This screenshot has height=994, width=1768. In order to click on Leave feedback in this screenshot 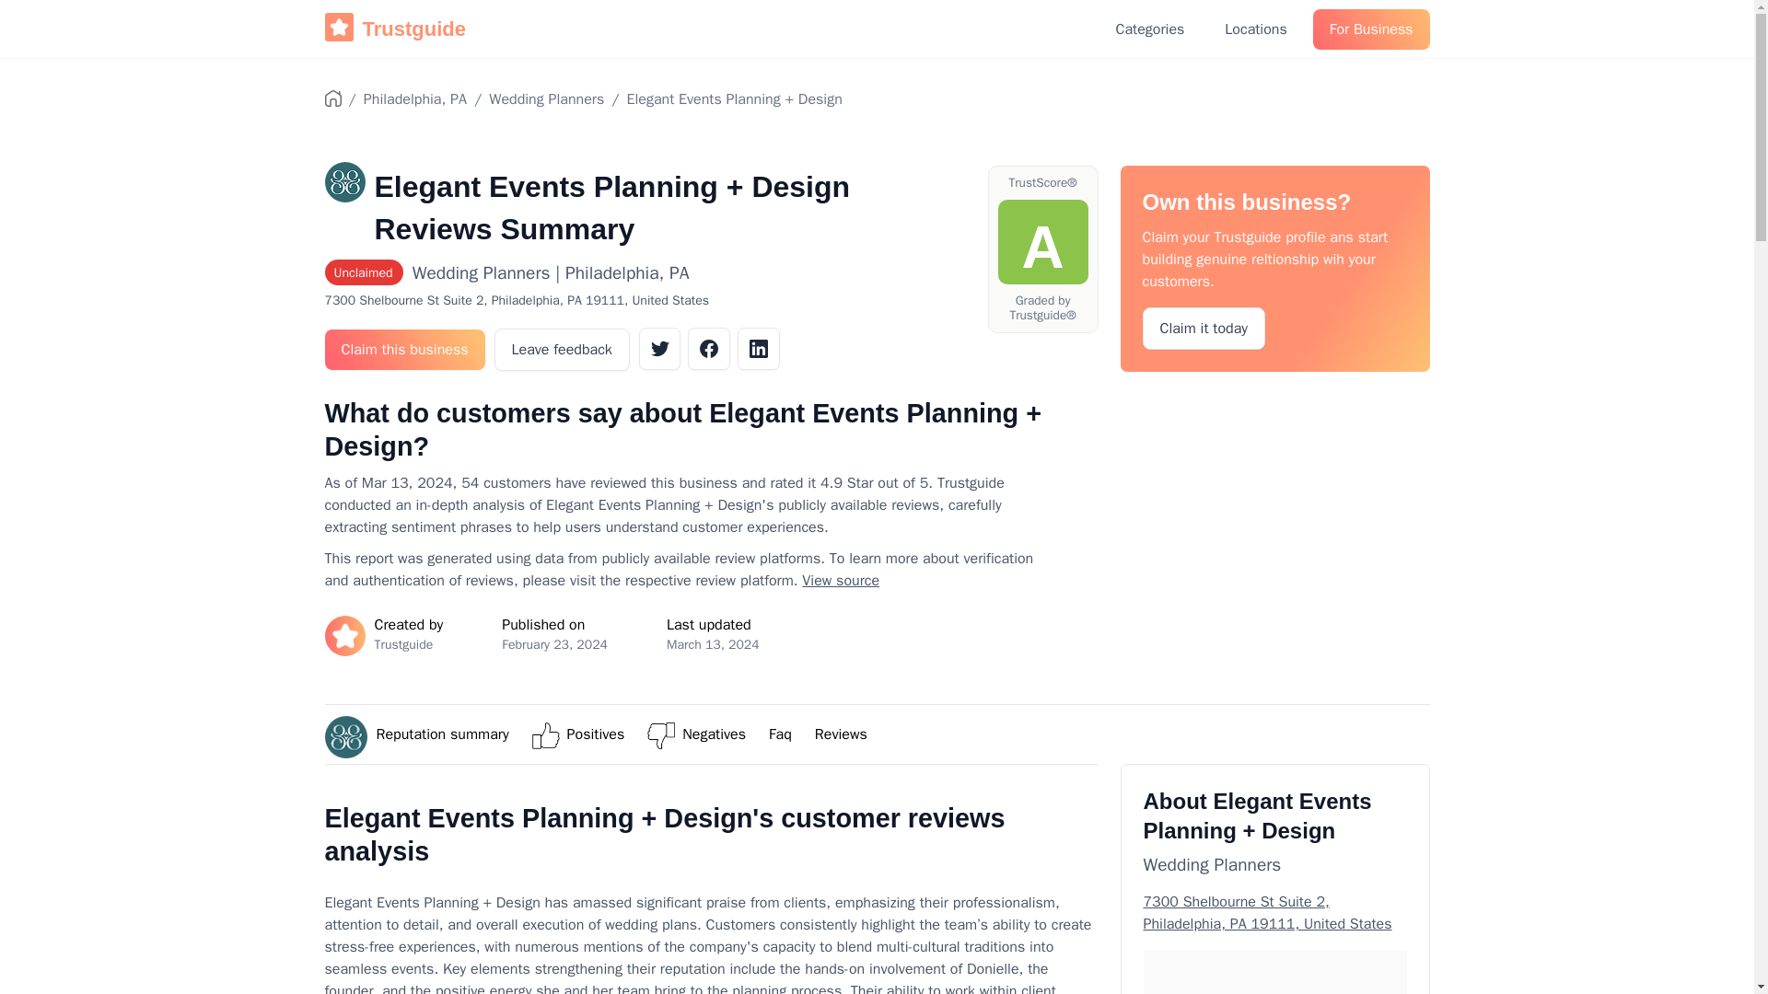, I will do `click(562, 350)`.